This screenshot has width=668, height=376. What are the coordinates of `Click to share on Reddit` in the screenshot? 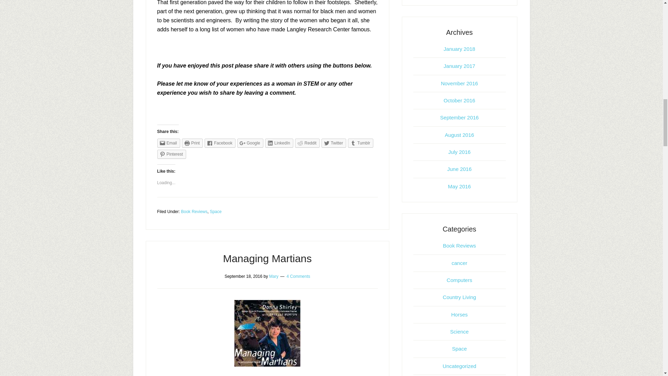 It's located at (308, 143).